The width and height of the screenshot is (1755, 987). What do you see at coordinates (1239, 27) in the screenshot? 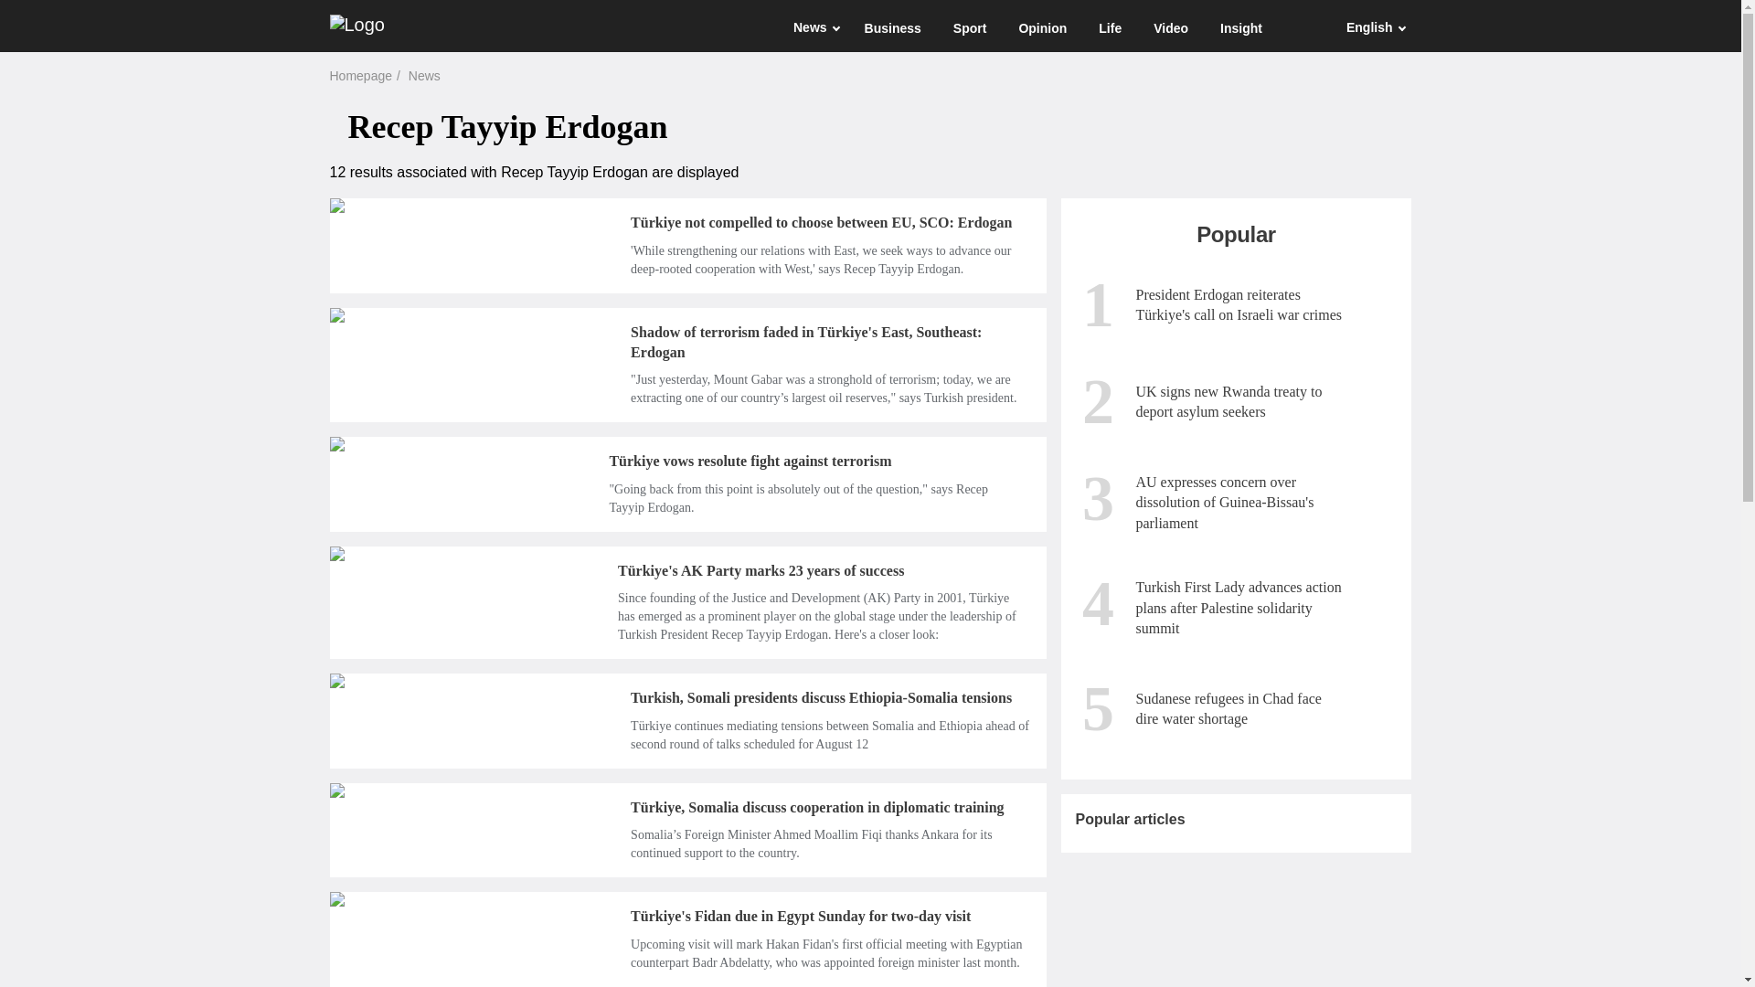
I see `Insight` at bounding box center [1239, 27].